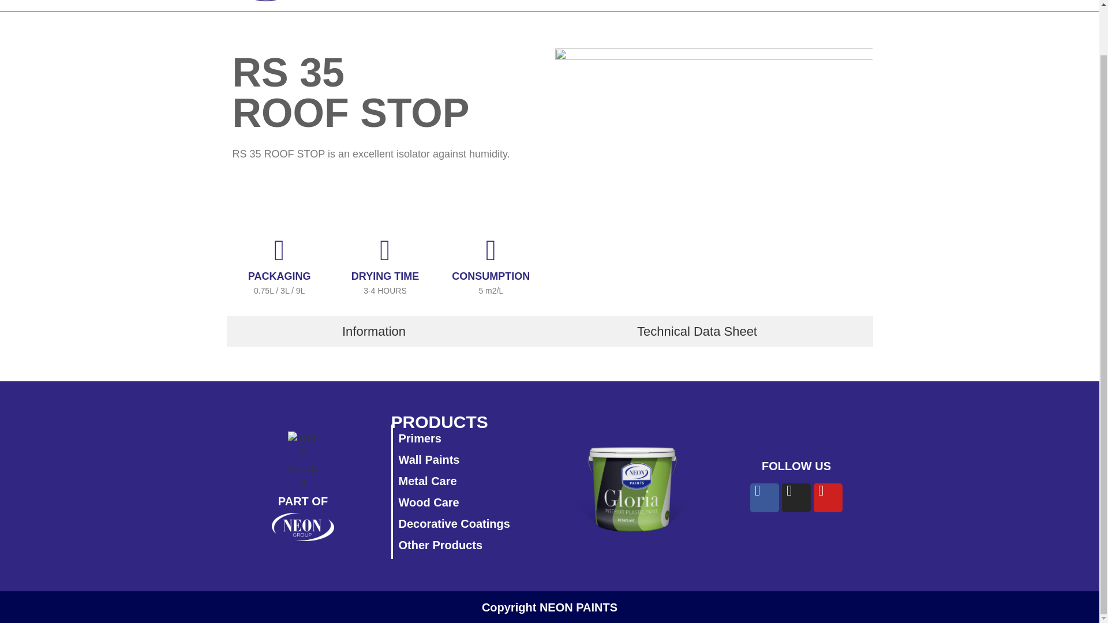 This screenshot has height=623, width=1108. Describe the element at coordinates (548, 1) in the screenshot. I see `Products` at that location.